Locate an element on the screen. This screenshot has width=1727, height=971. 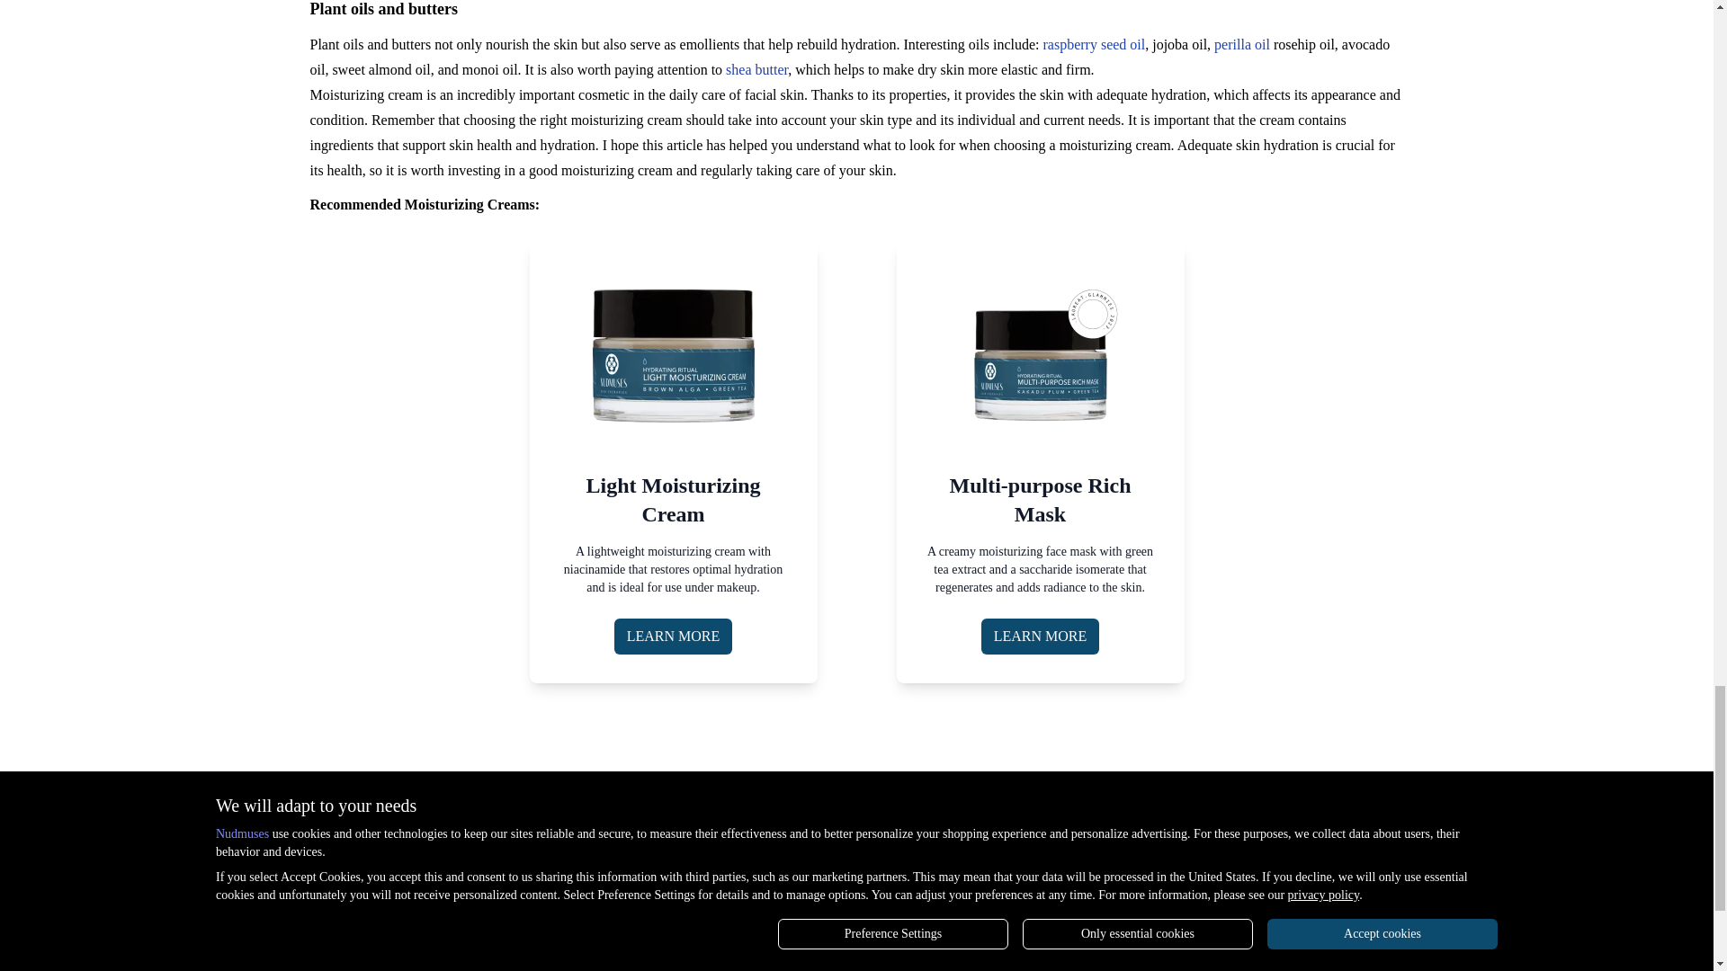
Subscribe is located at coordinates (1315, 877).